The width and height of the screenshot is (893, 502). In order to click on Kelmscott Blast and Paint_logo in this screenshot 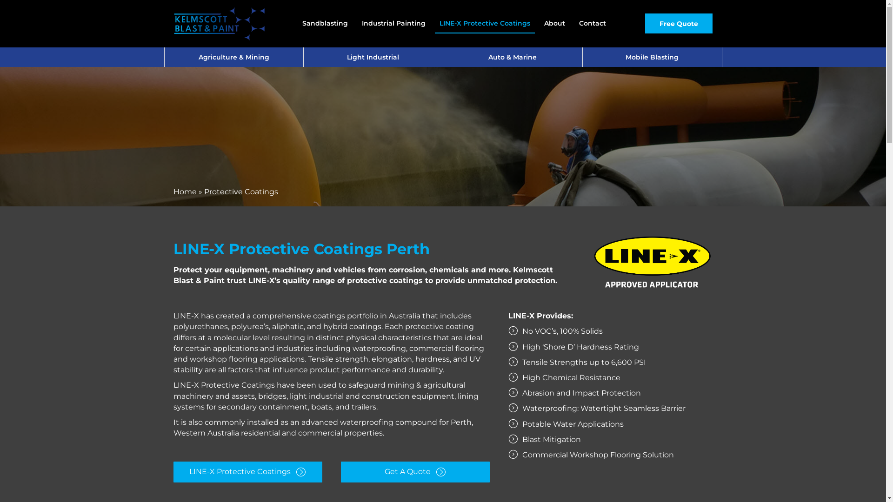, I will do `click(220, 23)`.